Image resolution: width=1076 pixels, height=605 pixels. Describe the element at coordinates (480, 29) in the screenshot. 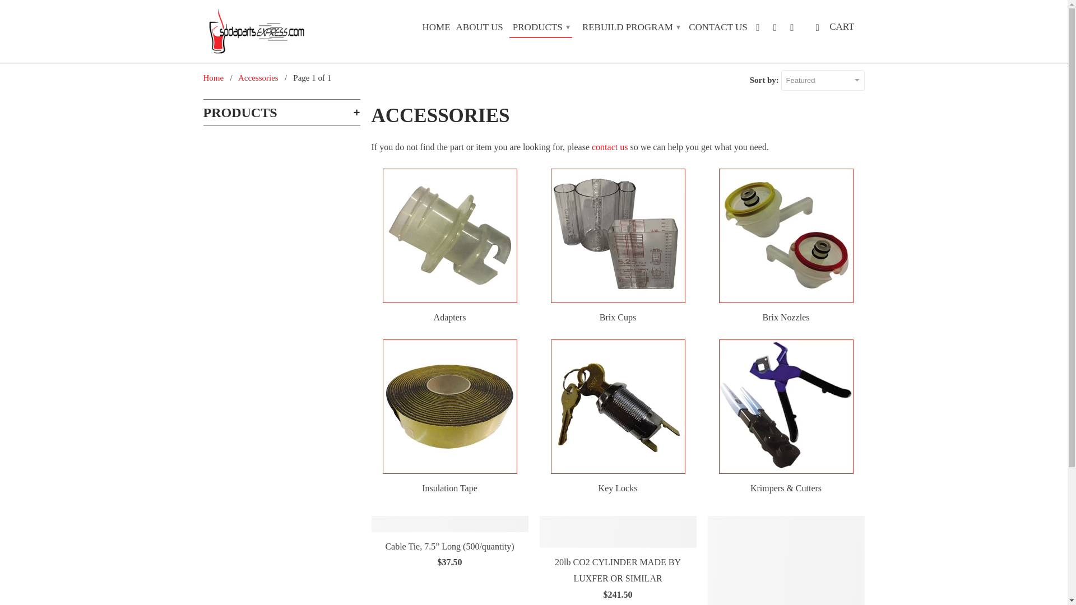

I see `ABOUT US` at that location.